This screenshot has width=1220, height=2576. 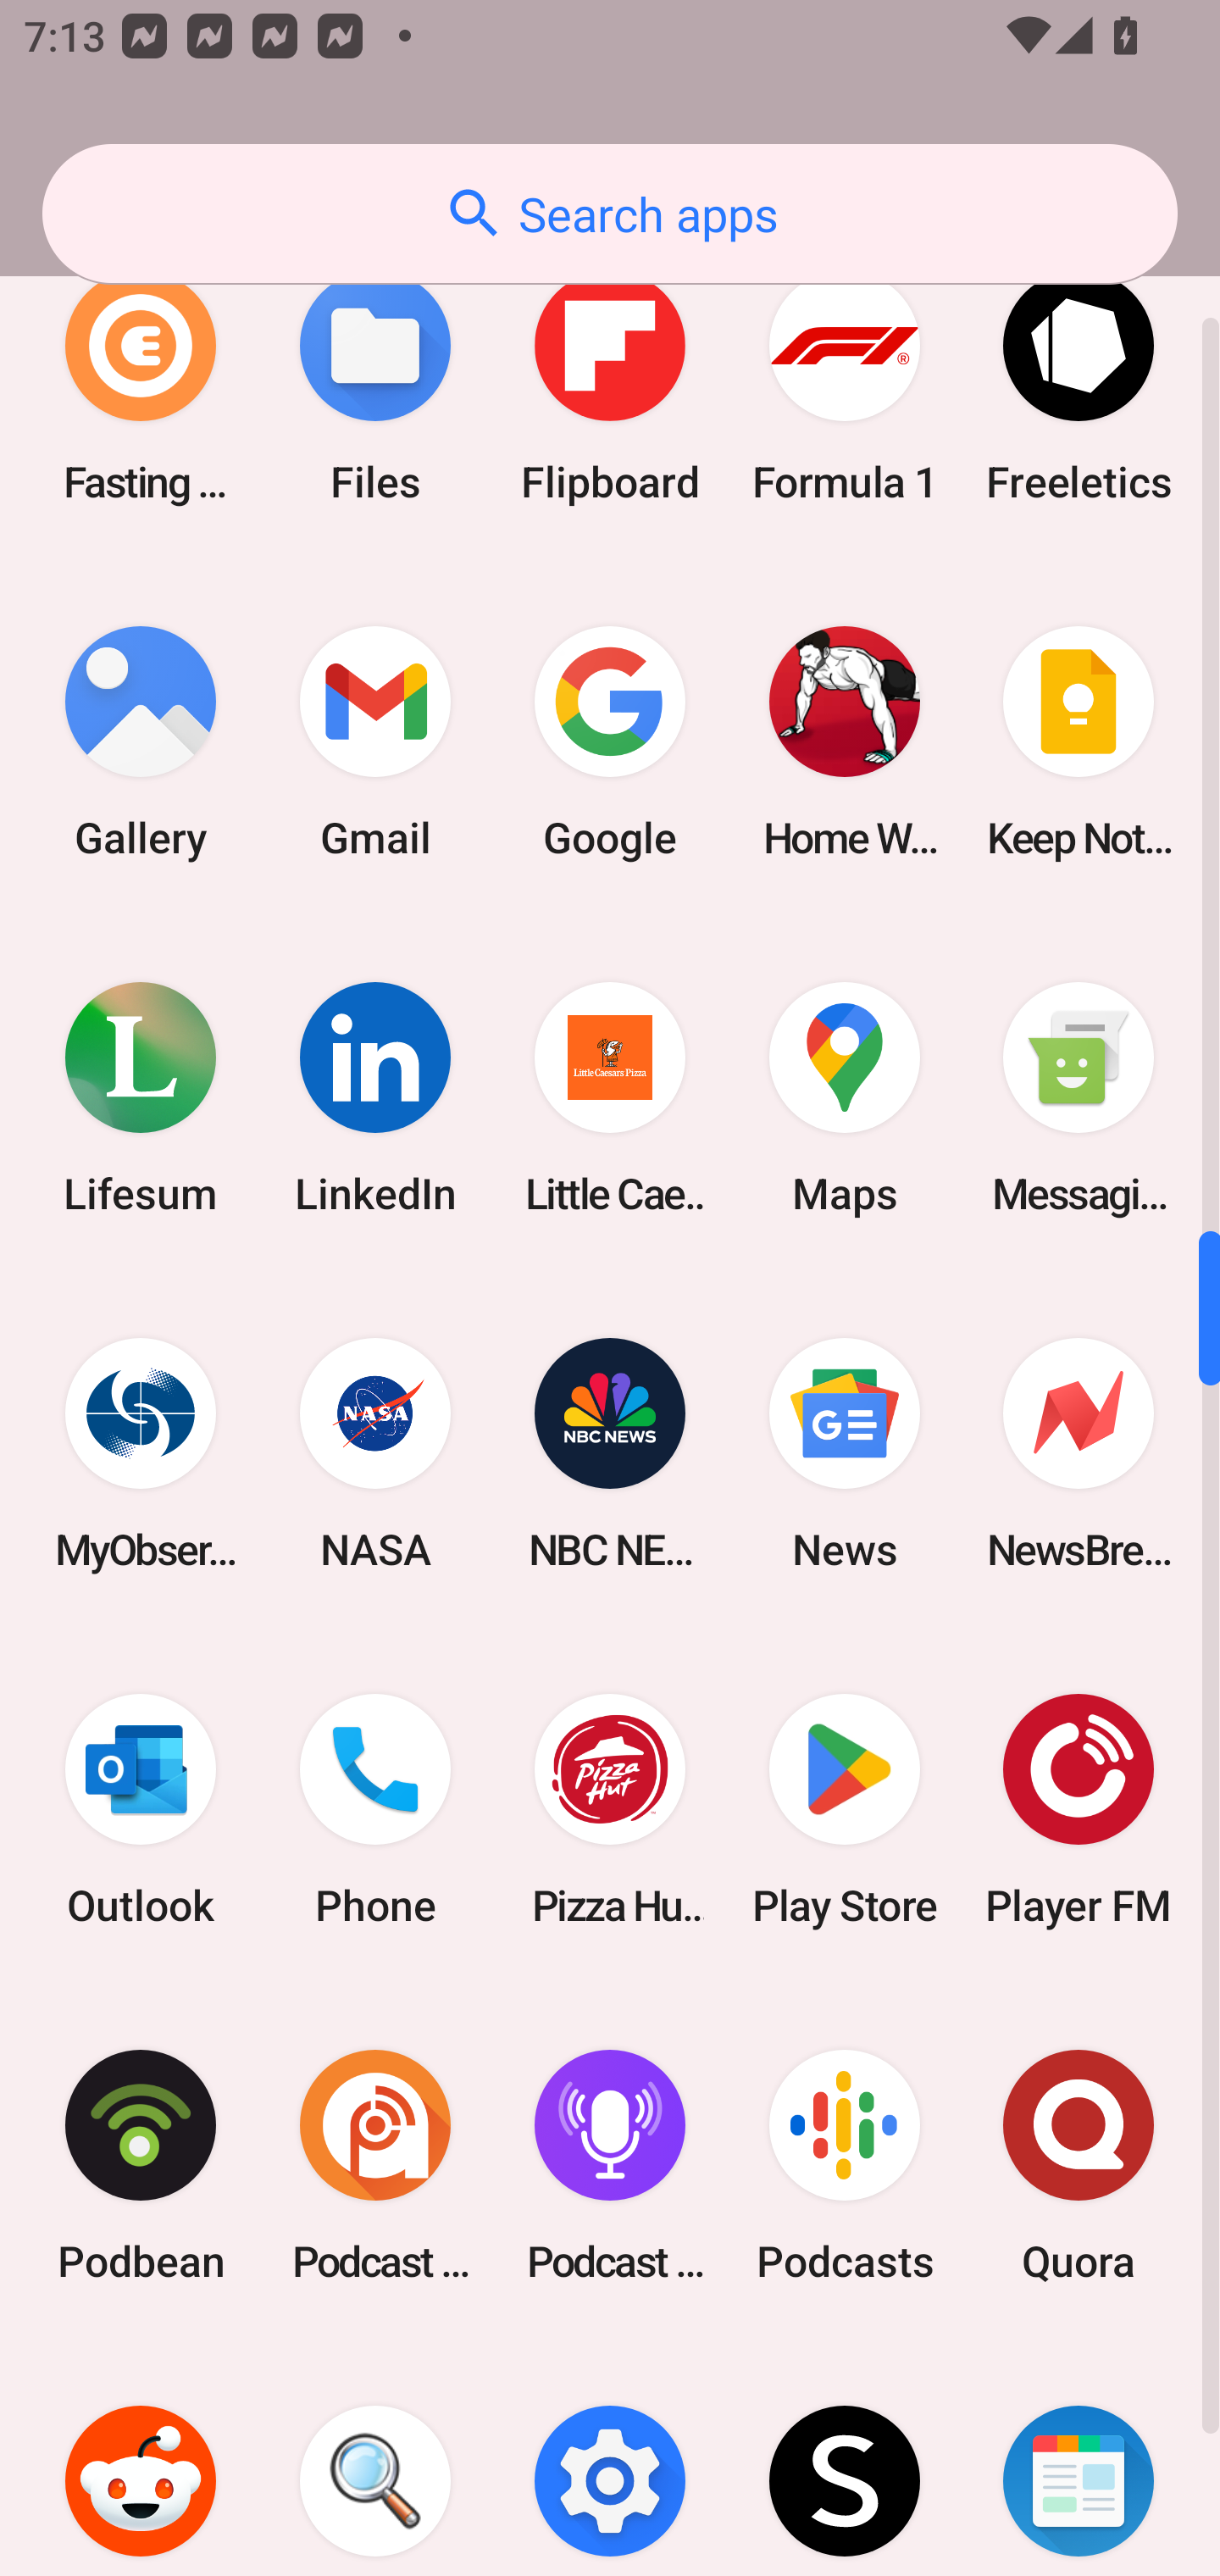 What do you see at coordinates (141, 2166) in the screenshot?
I see `Podbean` at bounding box center [141, 2166].